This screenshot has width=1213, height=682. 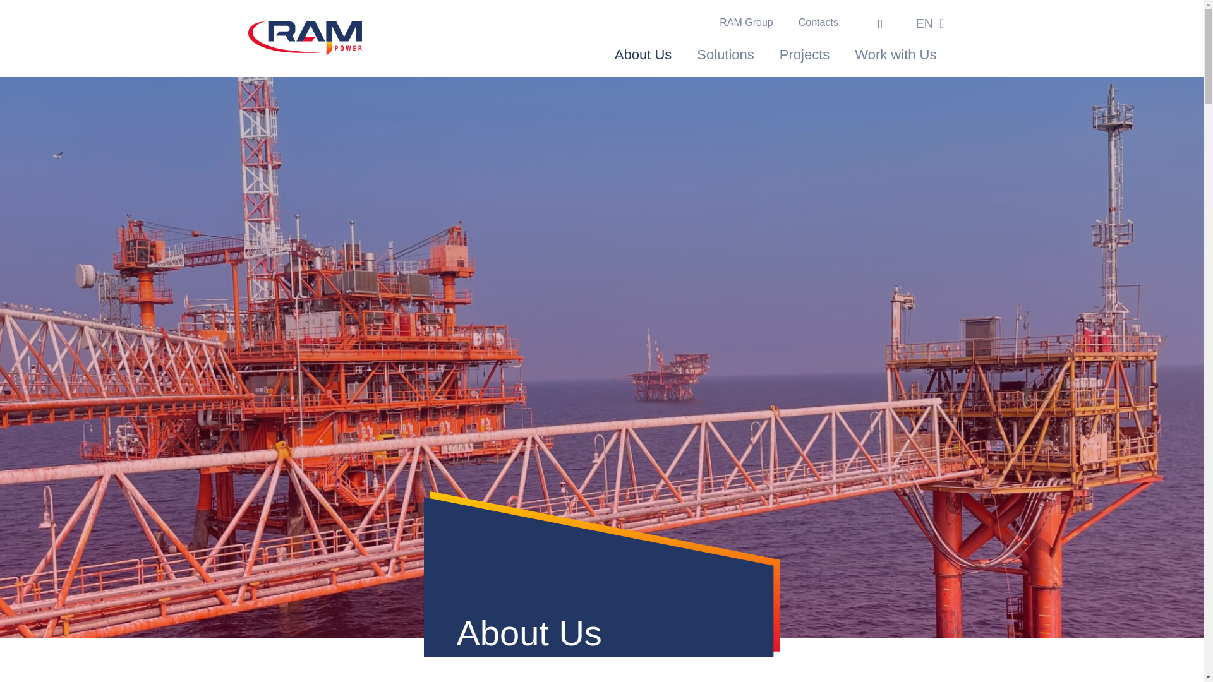 What do you see at coordinates (927, 23) in the screenshot?
I see `EN` at bounding box center [927, 23].